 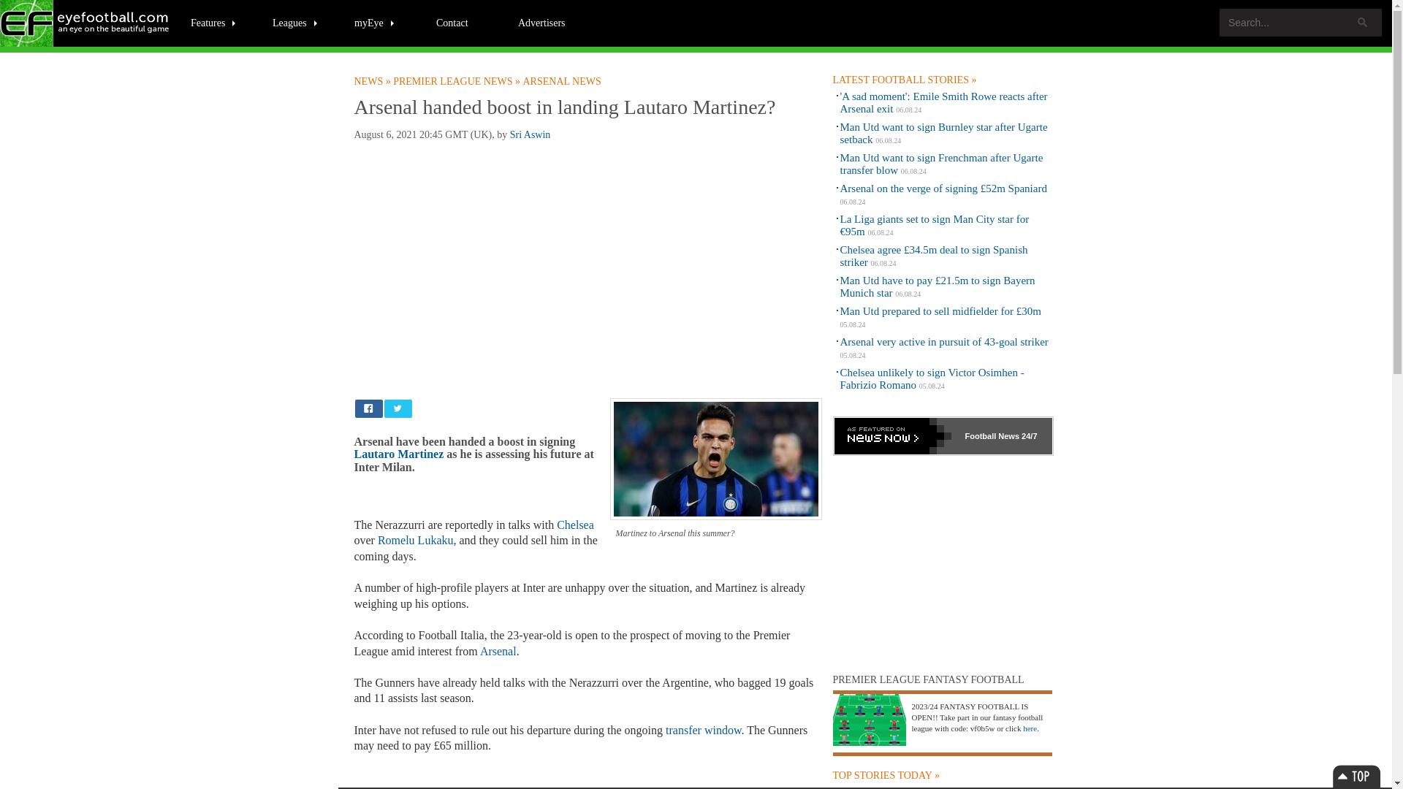 What do you see at coordinates (398, 454) in the screenshot?
I see `Lautaro Martinez` at bounding box center [398, 454].